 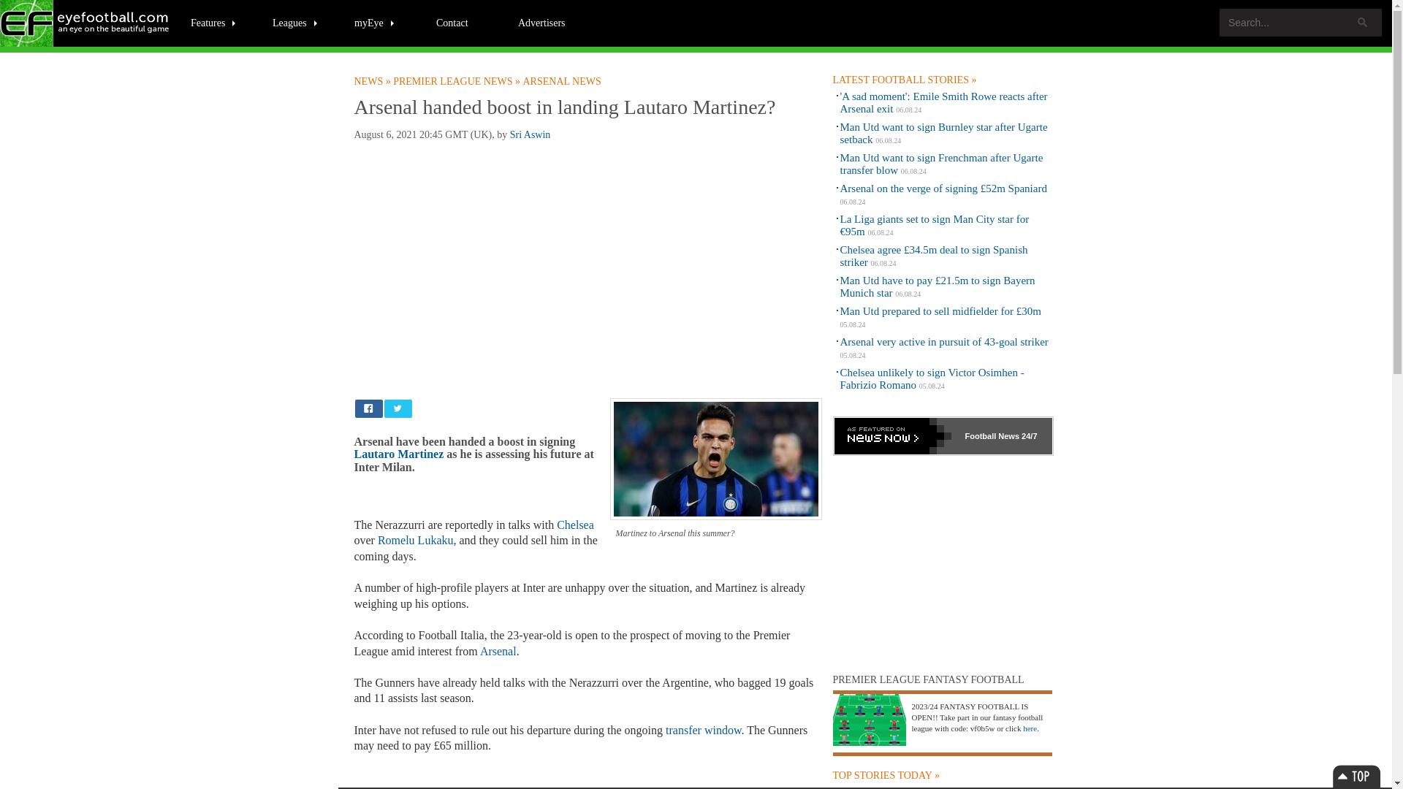 What do you see at coordinates (398, 454) in the screenshot?
I see `Lautaro Martinez` at bounding box center [398, 454].